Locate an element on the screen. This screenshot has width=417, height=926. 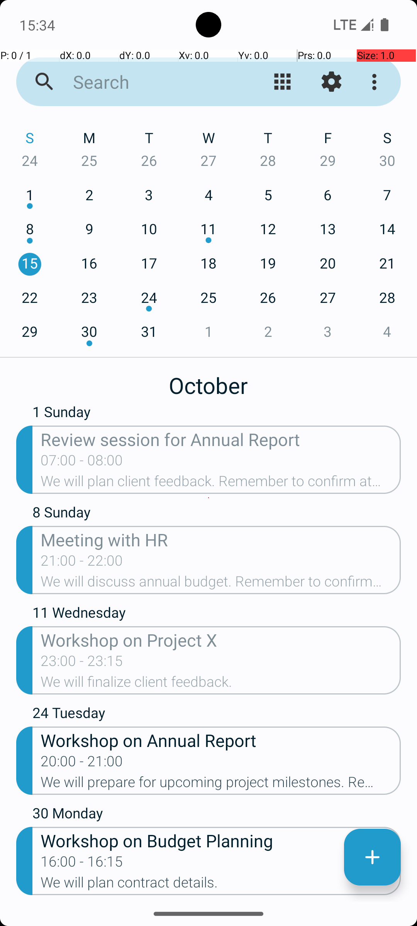
11 Wednesday is located at coordinates (217, 614).